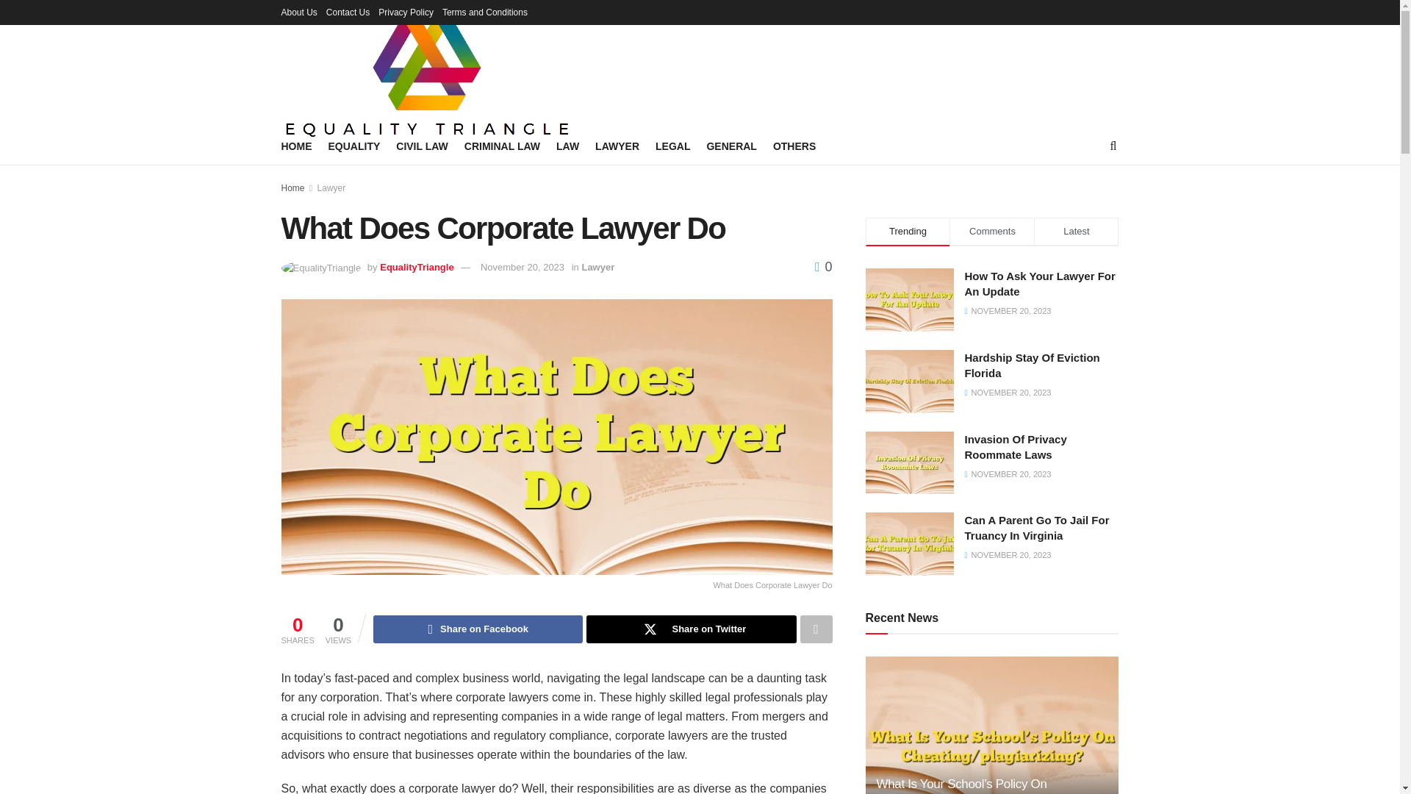 This screenshot has width=1411, height=794. Describe the element at coordinates (597, 268) in the screenshot. I see `Lawyer` at that location.